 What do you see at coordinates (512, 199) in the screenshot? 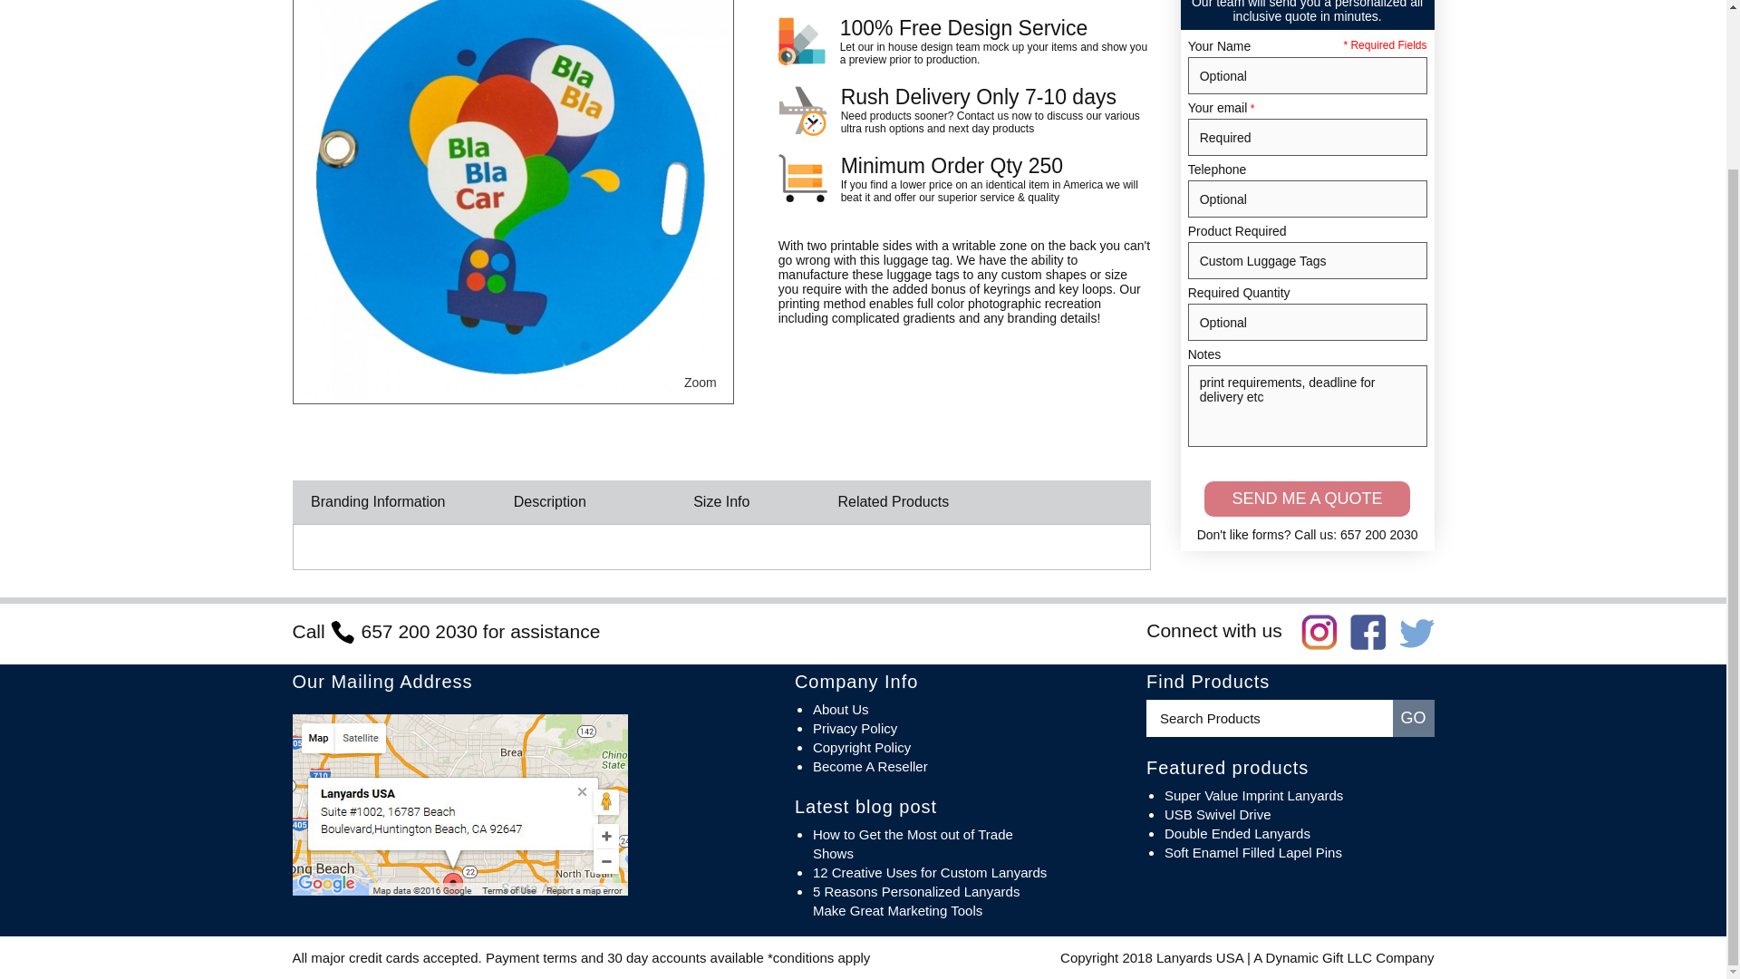
I see `Custom Luggage Tags` at bounding box center [512, 199].